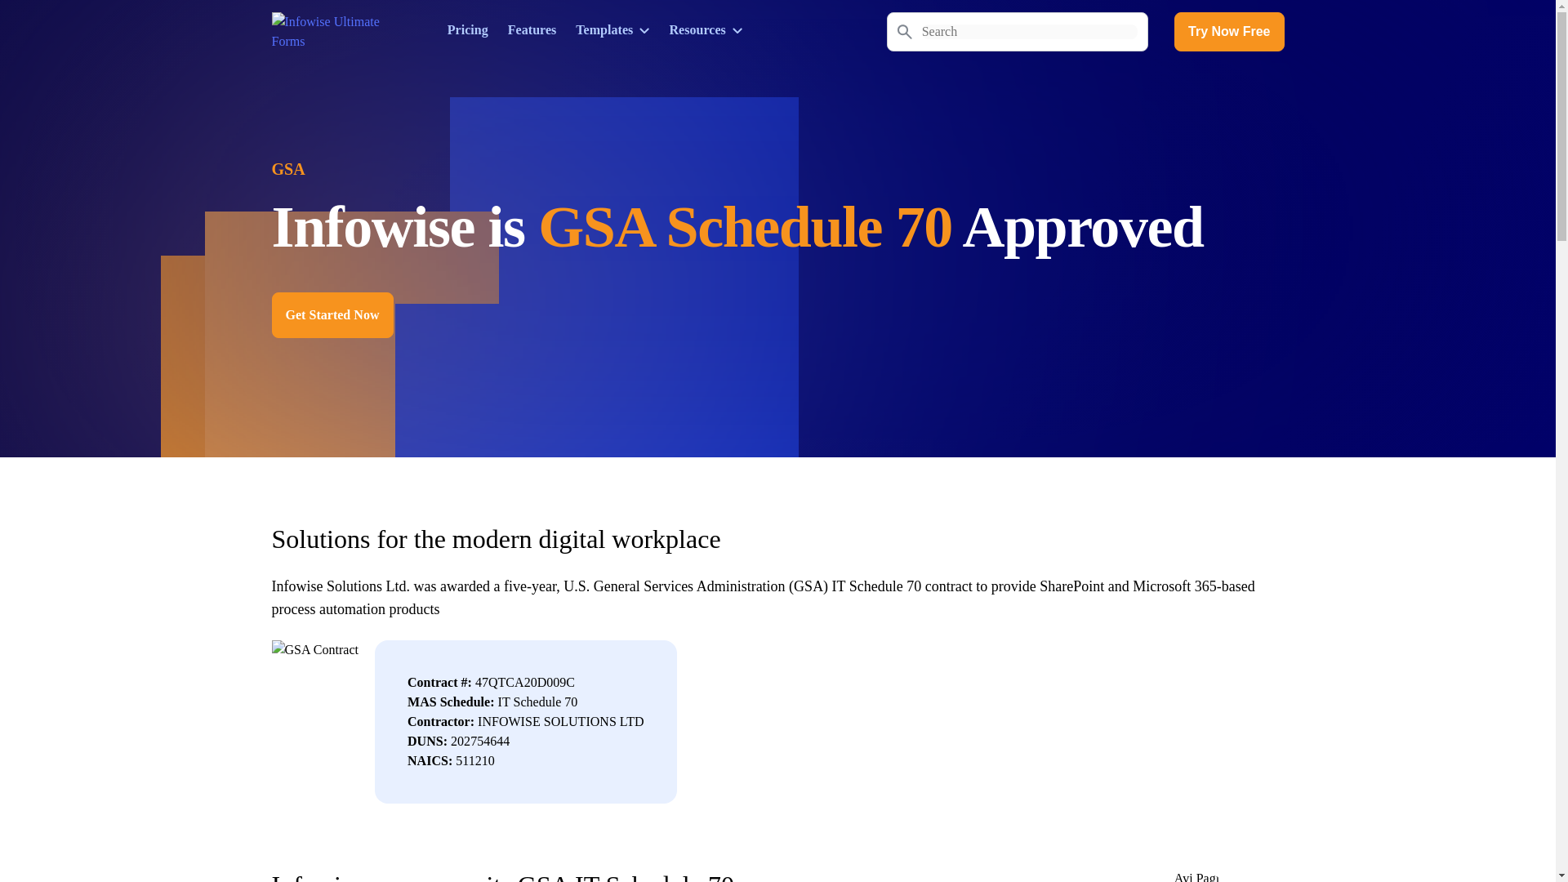  What do you see at coordinates (467, 29) in the screenshot?
I see `Pricing` at bounding box center [467, 29].